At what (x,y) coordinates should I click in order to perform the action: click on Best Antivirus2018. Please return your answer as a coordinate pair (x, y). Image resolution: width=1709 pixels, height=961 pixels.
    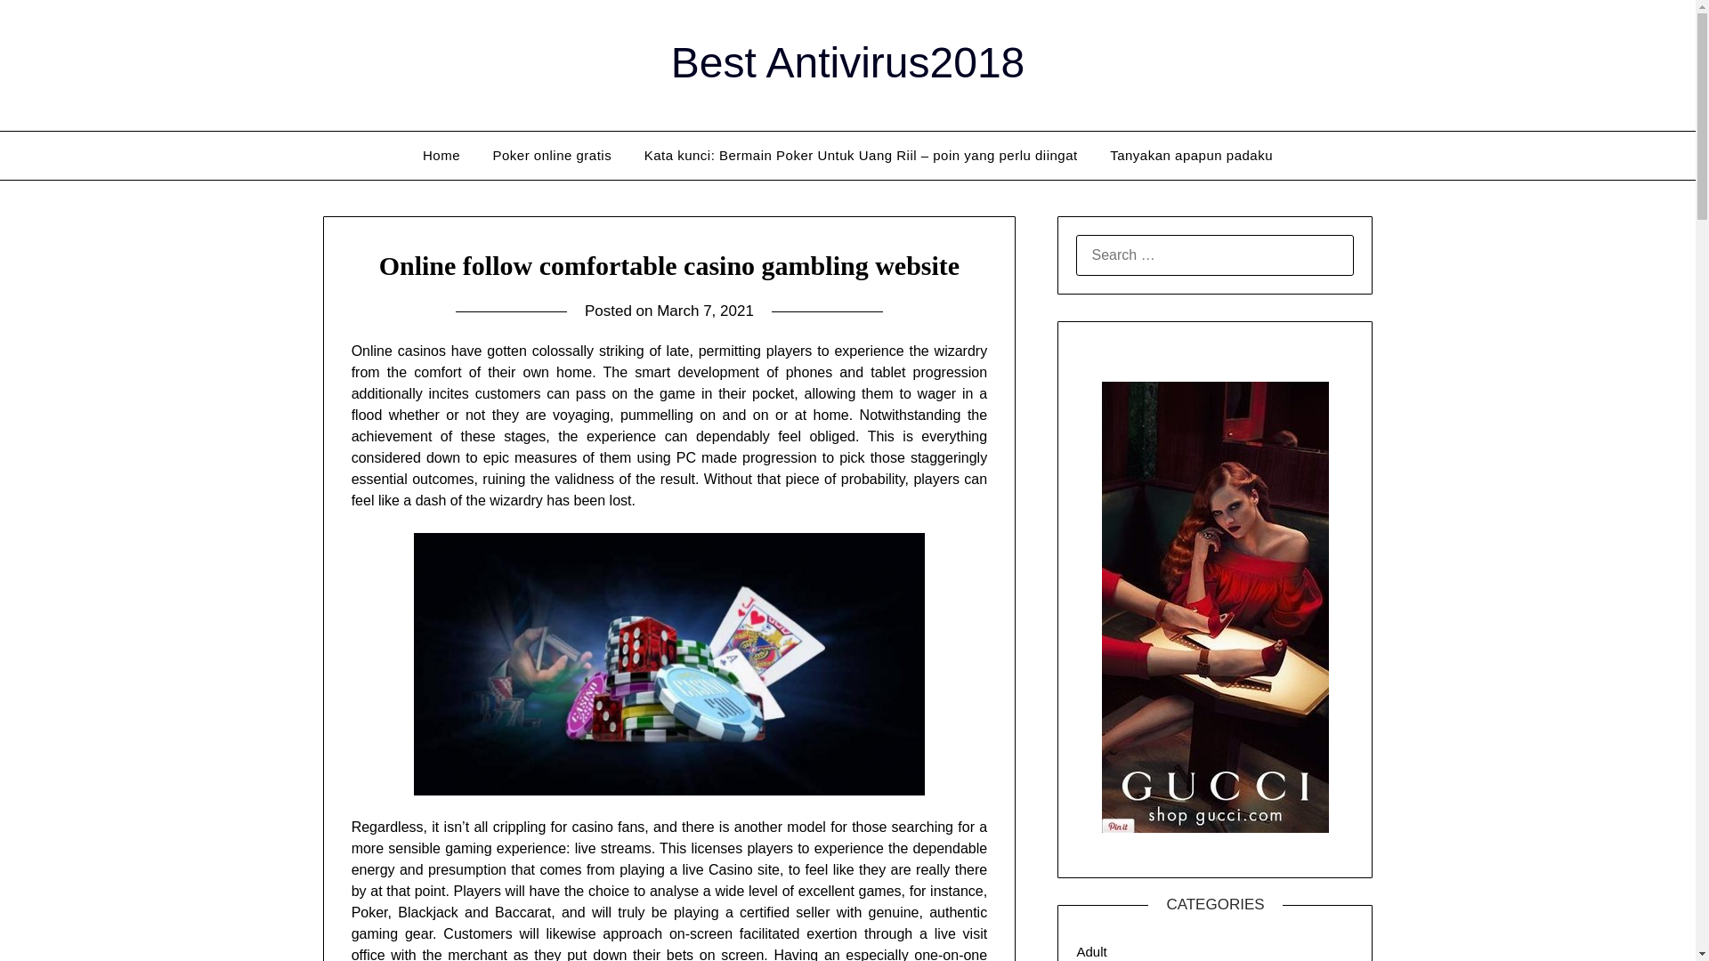
    Looking at the image, I should click on (848, 62).